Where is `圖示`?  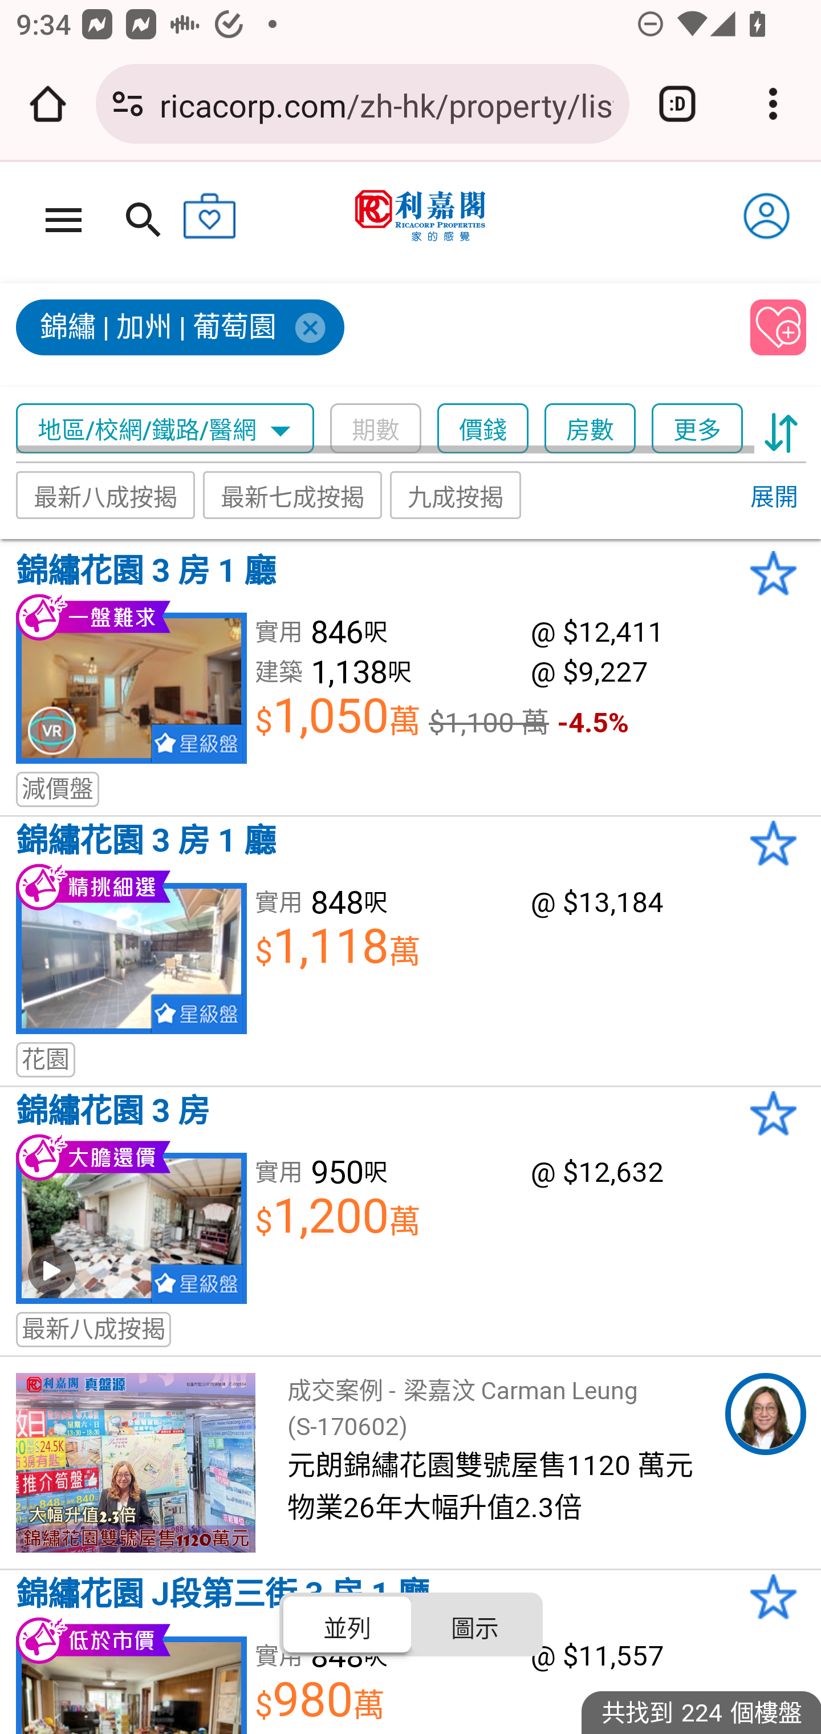
圖示 is located at coordinates (474, 1623).